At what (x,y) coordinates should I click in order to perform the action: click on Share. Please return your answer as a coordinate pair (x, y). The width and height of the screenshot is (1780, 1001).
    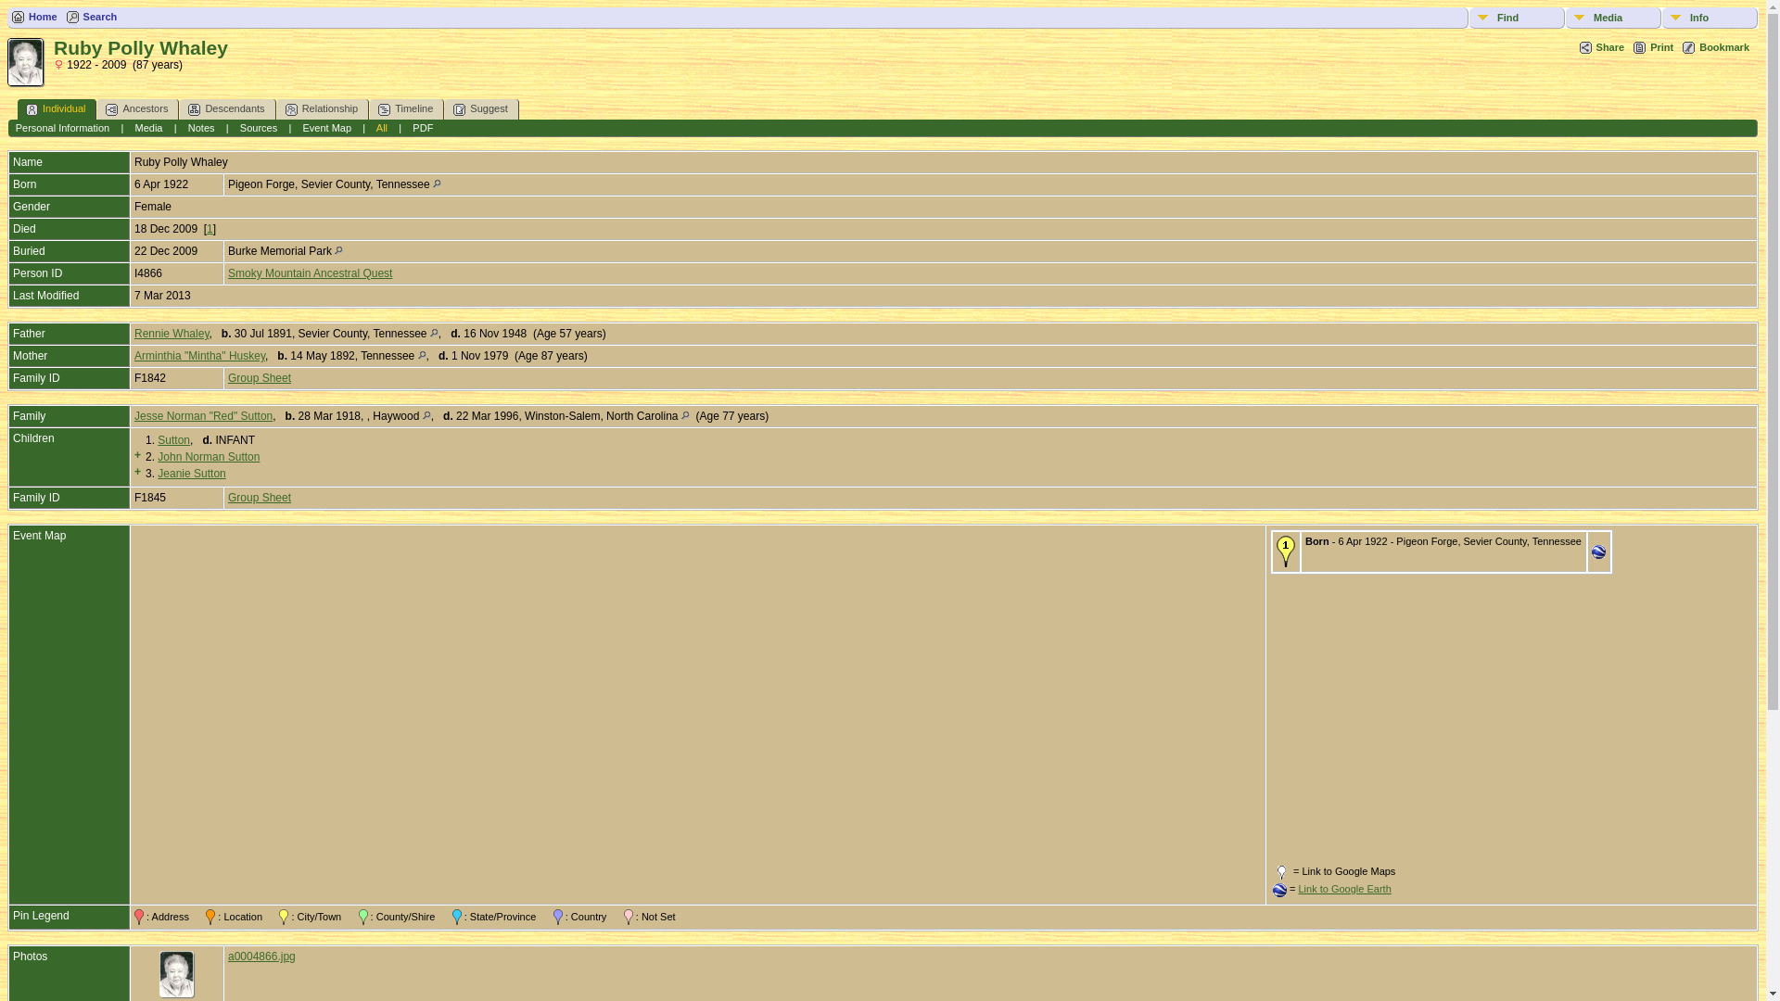
    Looking at the image, I should click on (1602, 48).